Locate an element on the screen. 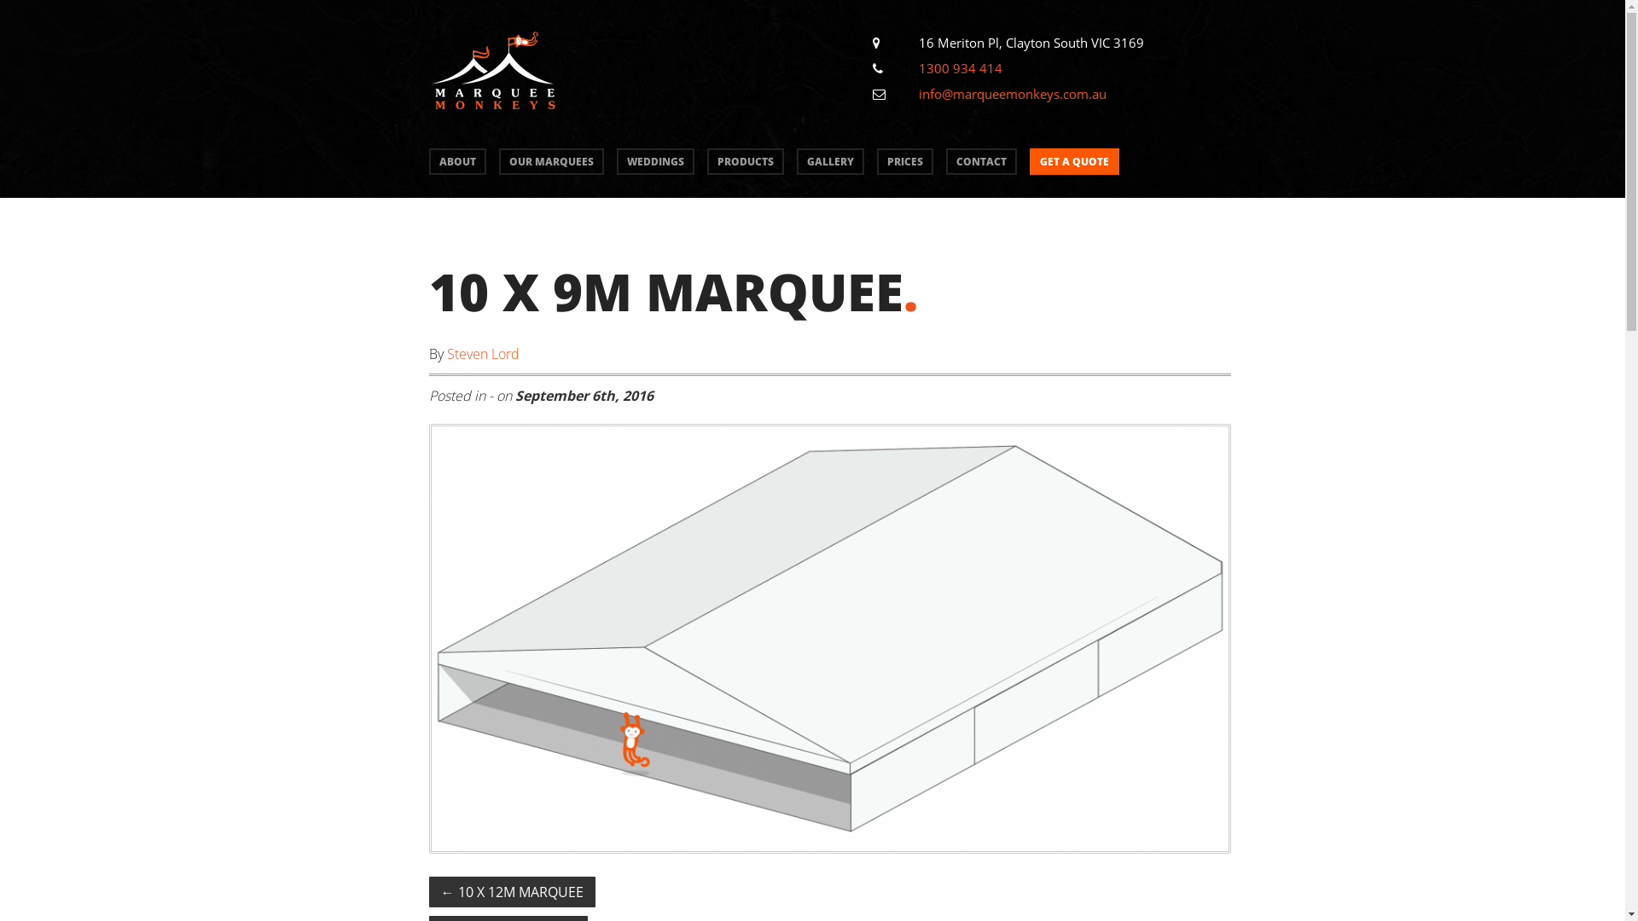  Marquee Monkeys is located at coordinates (492, 119).